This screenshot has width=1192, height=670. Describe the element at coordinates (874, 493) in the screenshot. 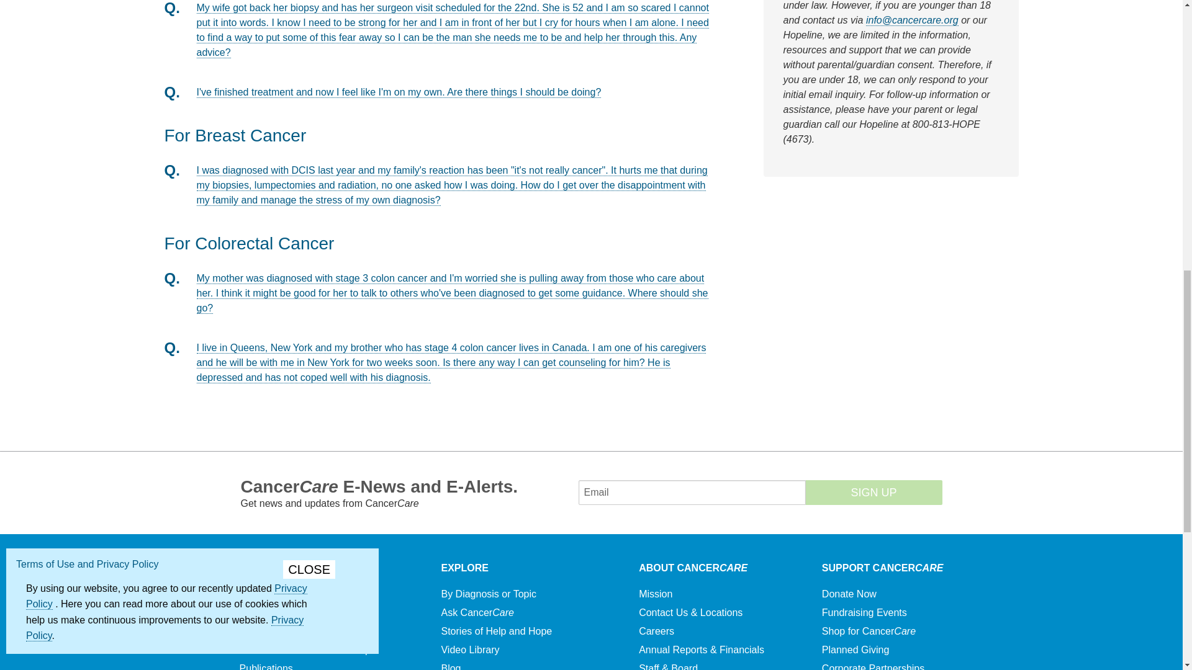

I see `SIGN UP` at that location.